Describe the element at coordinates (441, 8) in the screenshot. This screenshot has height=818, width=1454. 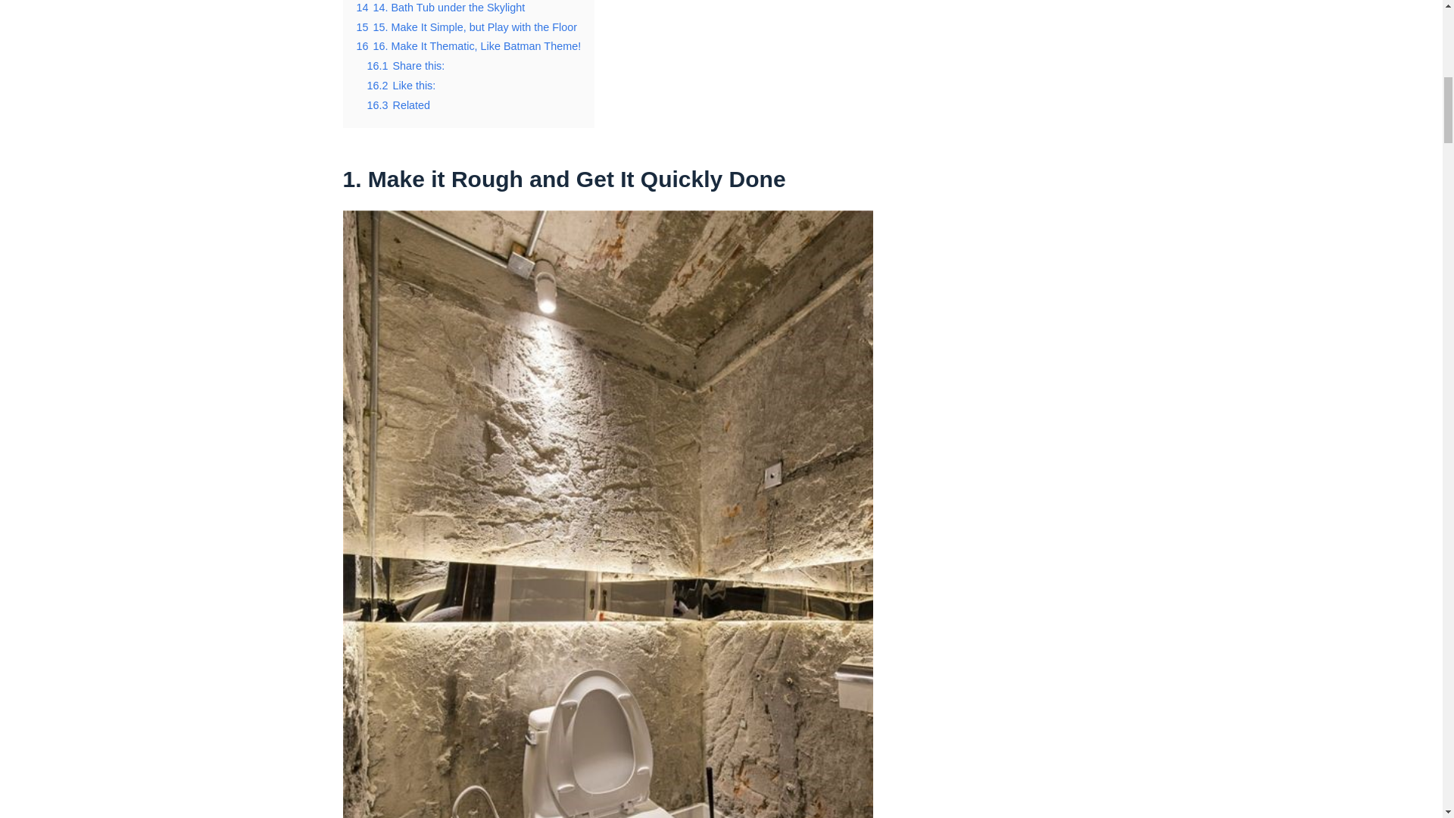
I see `14 14. Bath Tub under the Skylight` at that location.